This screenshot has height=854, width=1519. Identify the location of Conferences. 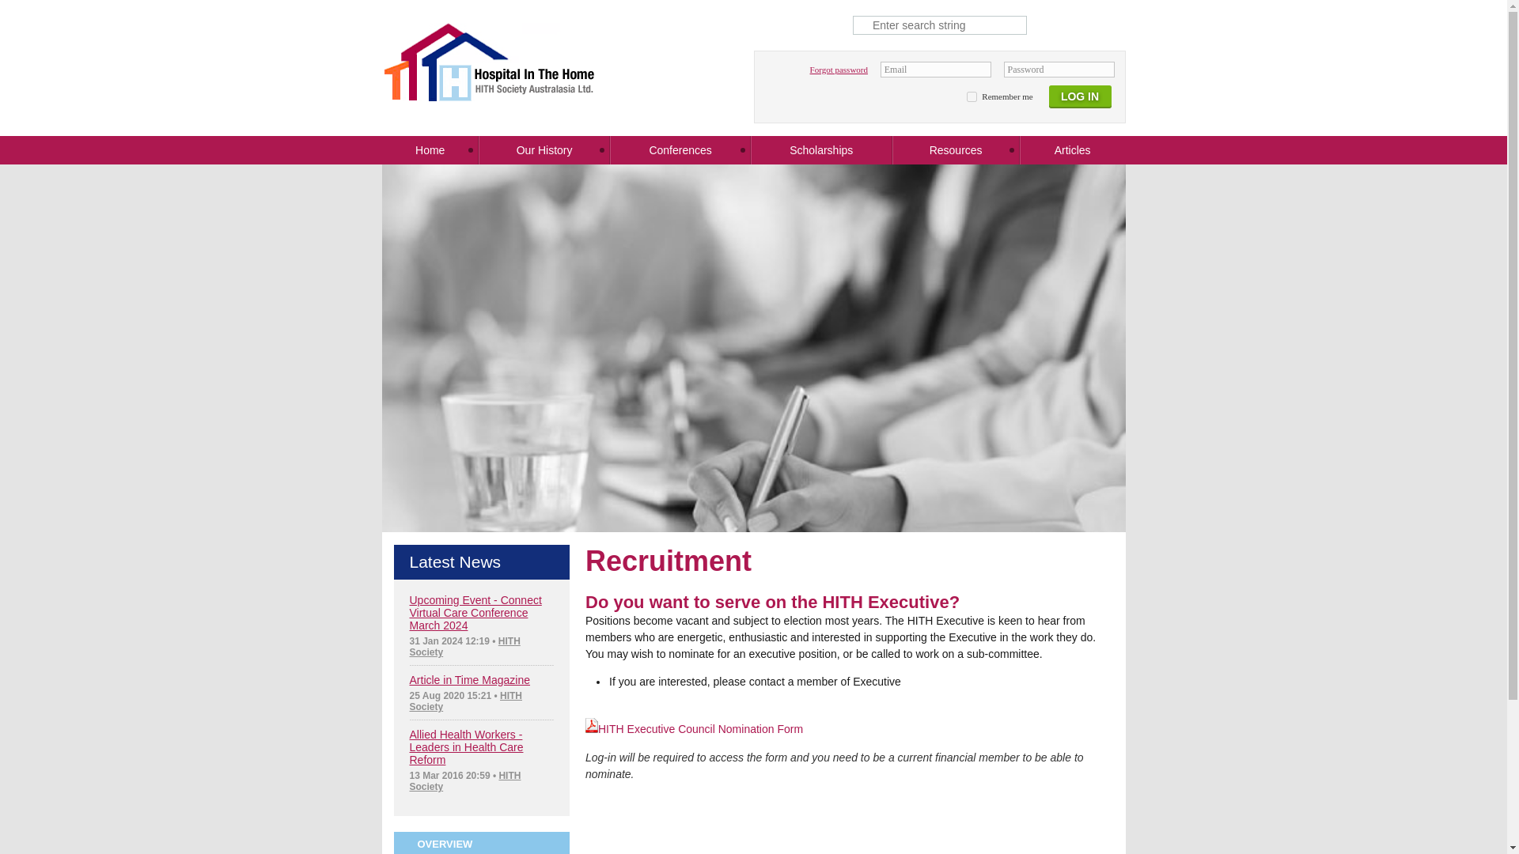
(680, 150).